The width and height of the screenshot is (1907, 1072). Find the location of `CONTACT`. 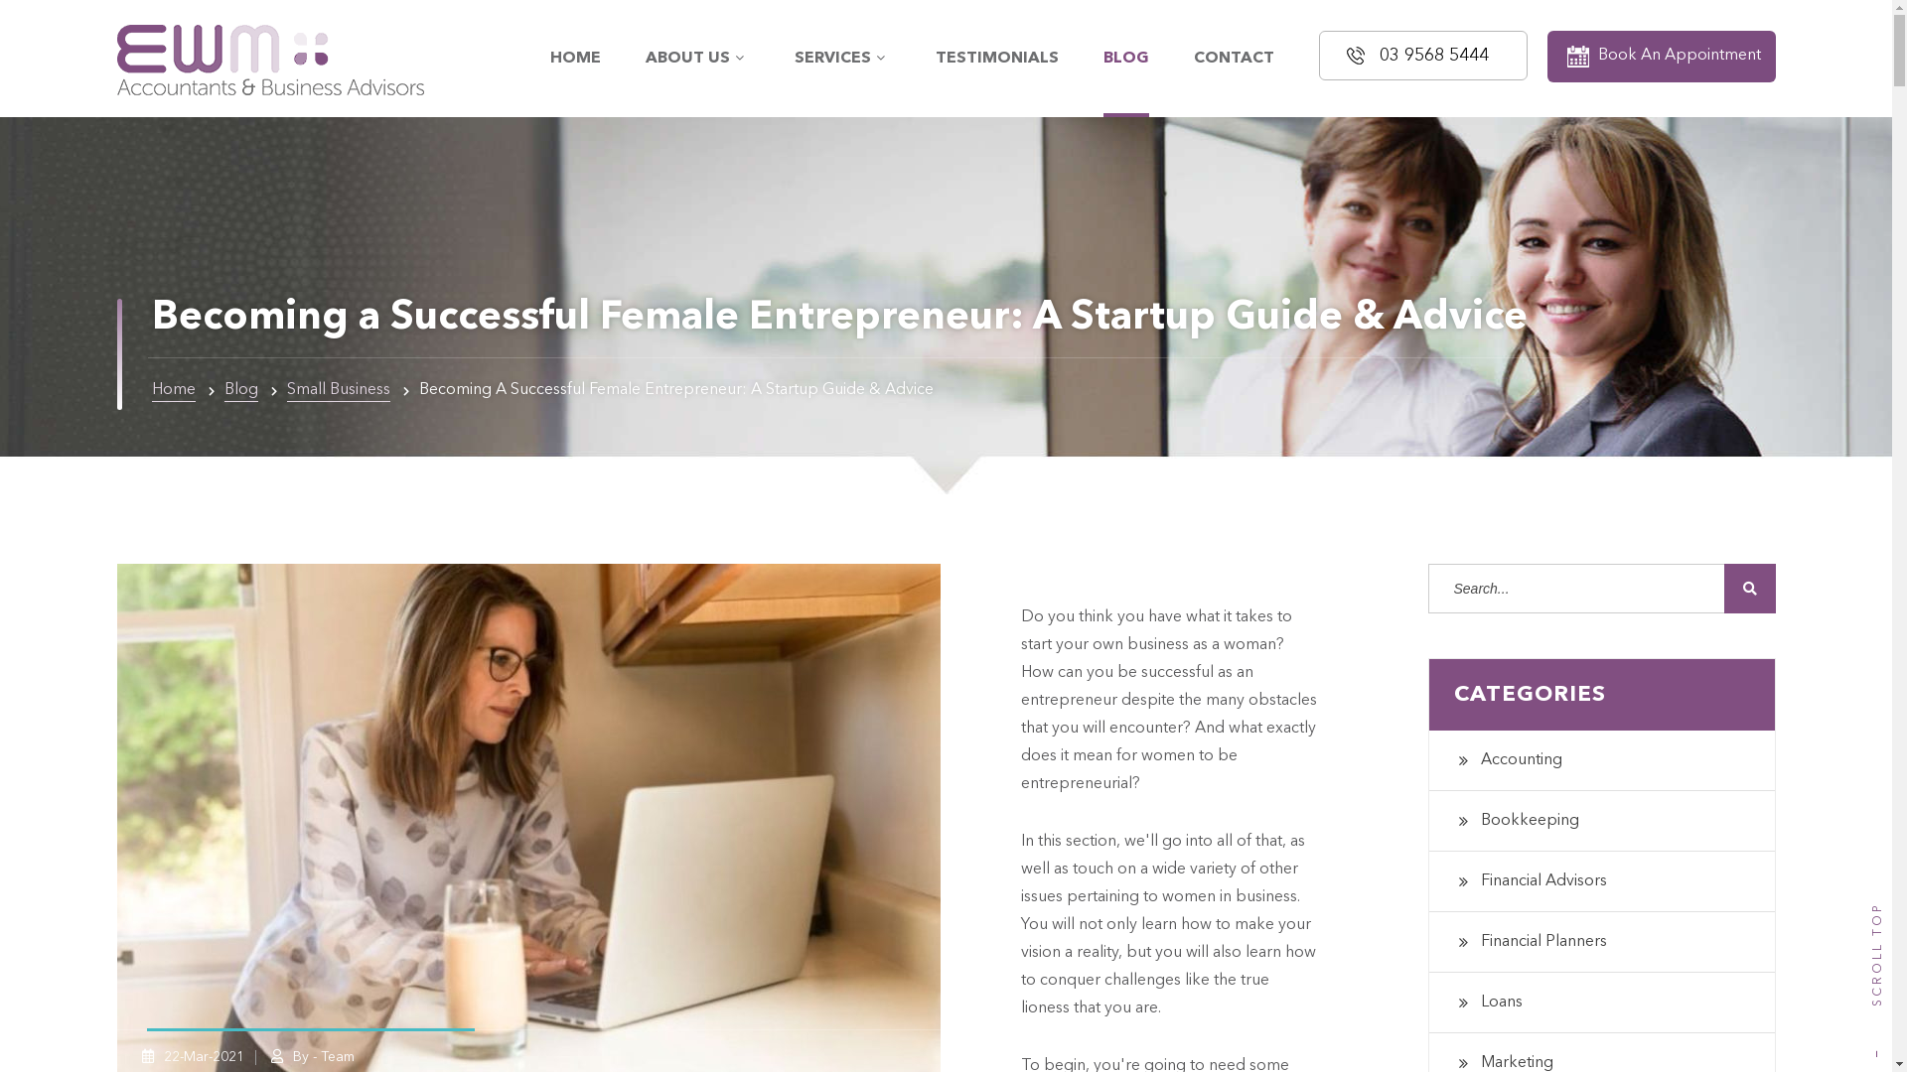

CONTACT is located at coordinates (1234, 59).